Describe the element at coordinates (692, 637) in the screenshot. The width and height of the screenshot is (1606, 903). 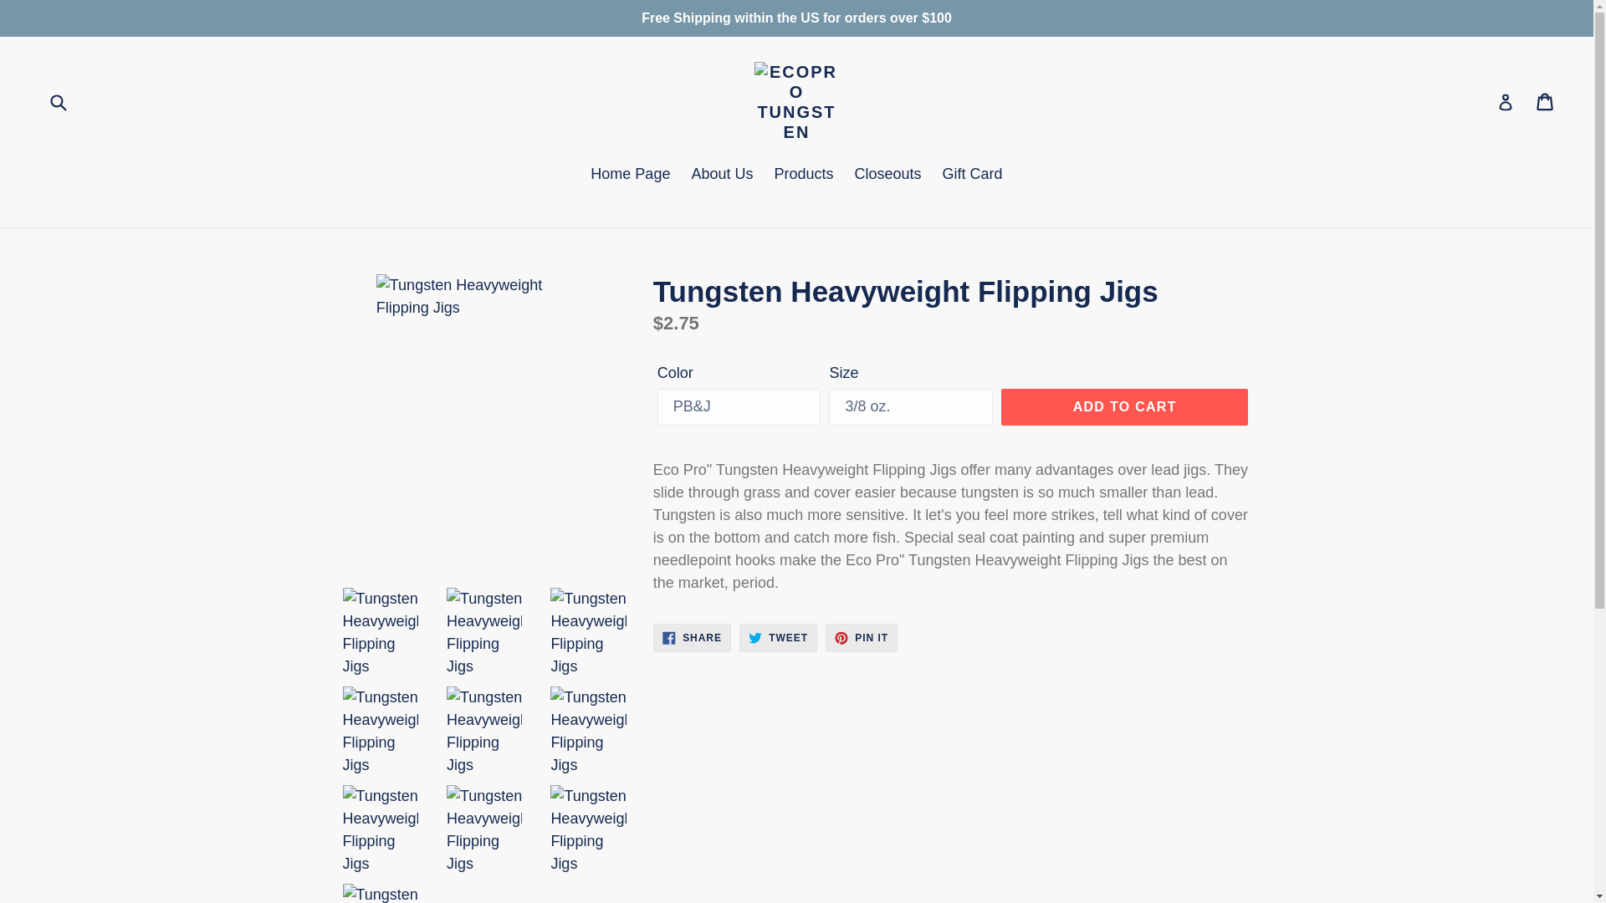
I see `Closeouts` at that location.